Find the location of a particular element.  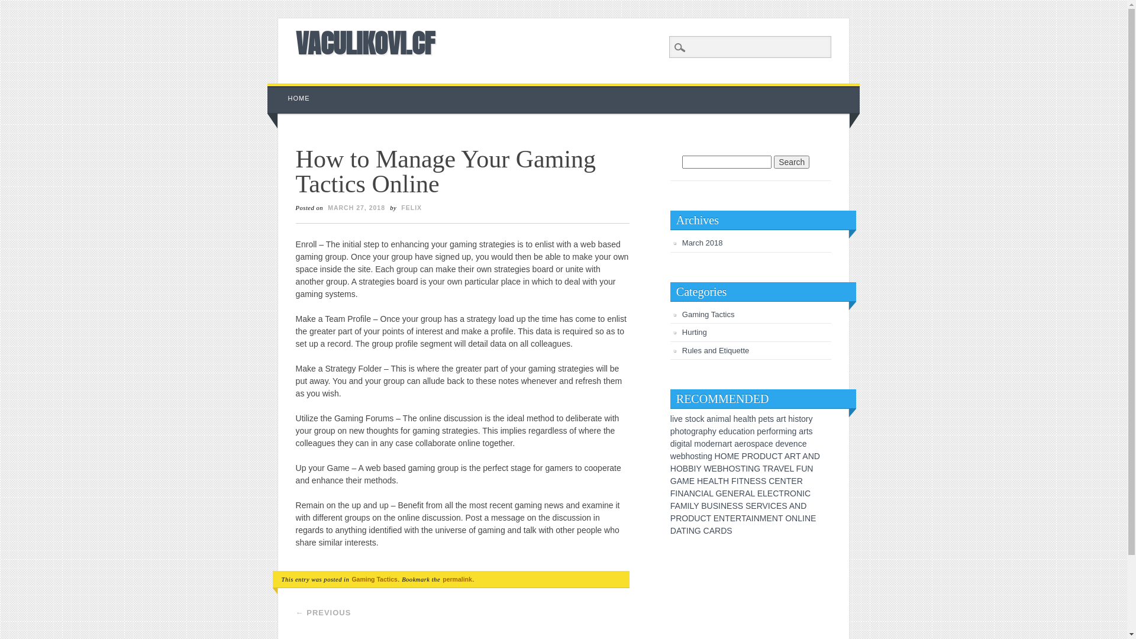

Skip to content is located at coordinates (295, 89).